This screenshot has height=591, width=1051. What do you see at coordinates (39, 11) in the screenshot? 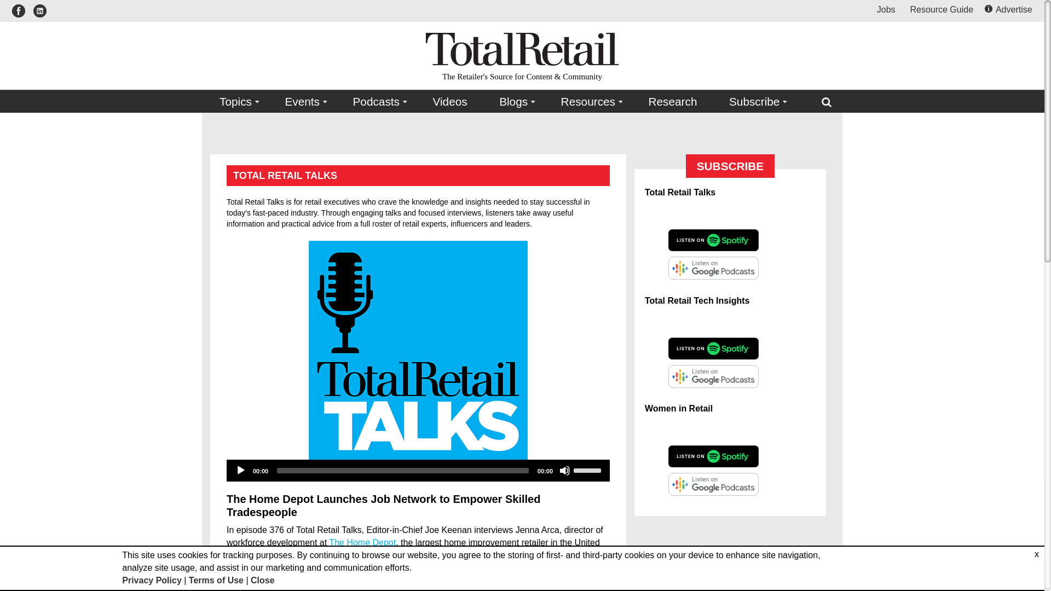
I see `Opens in a new window` at bounding box center [39, 11].